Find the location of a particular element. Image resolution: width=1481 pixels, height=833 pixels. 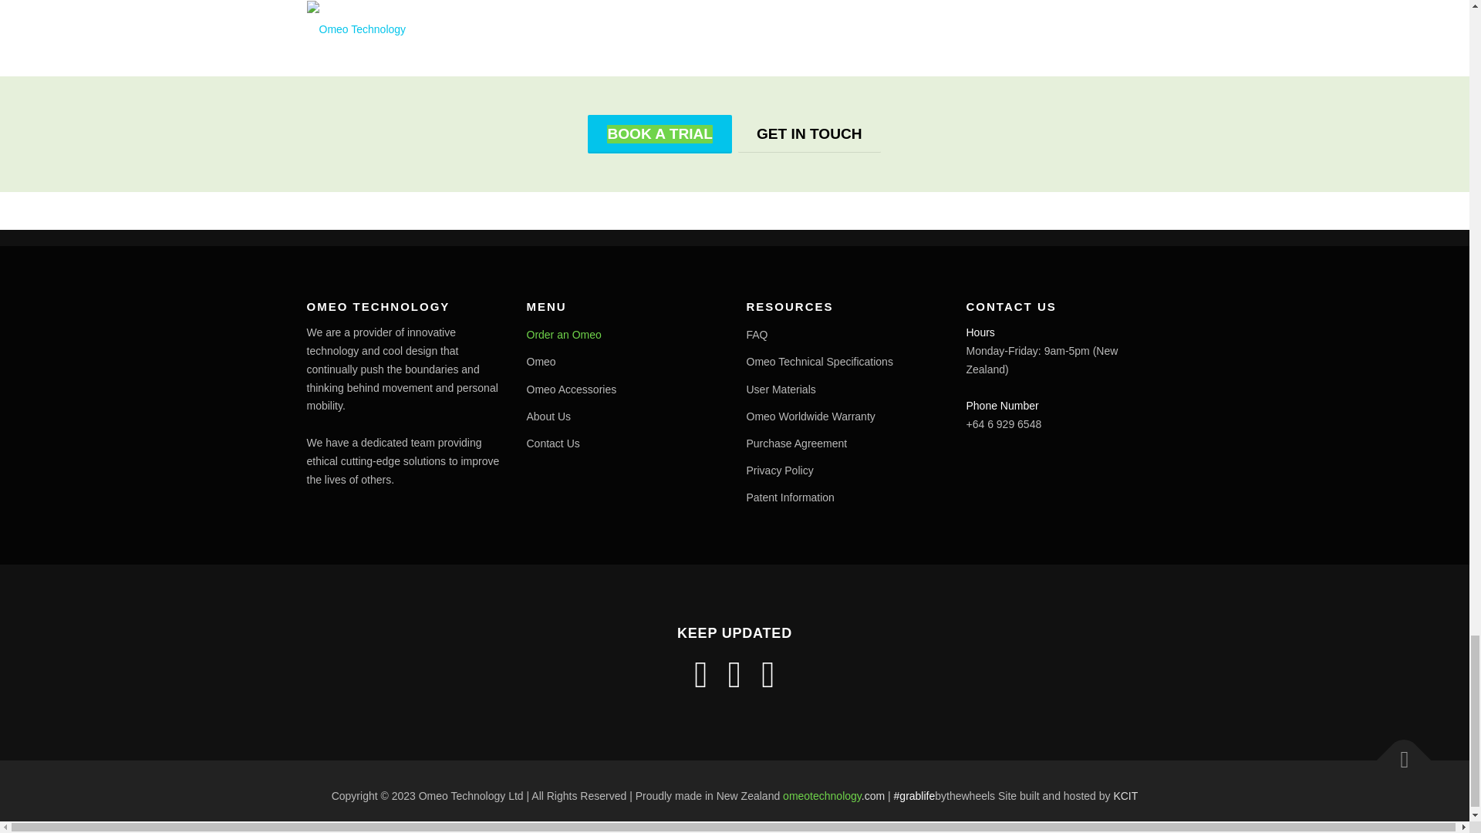

Back To Top is located at coordinates (1396, 753).